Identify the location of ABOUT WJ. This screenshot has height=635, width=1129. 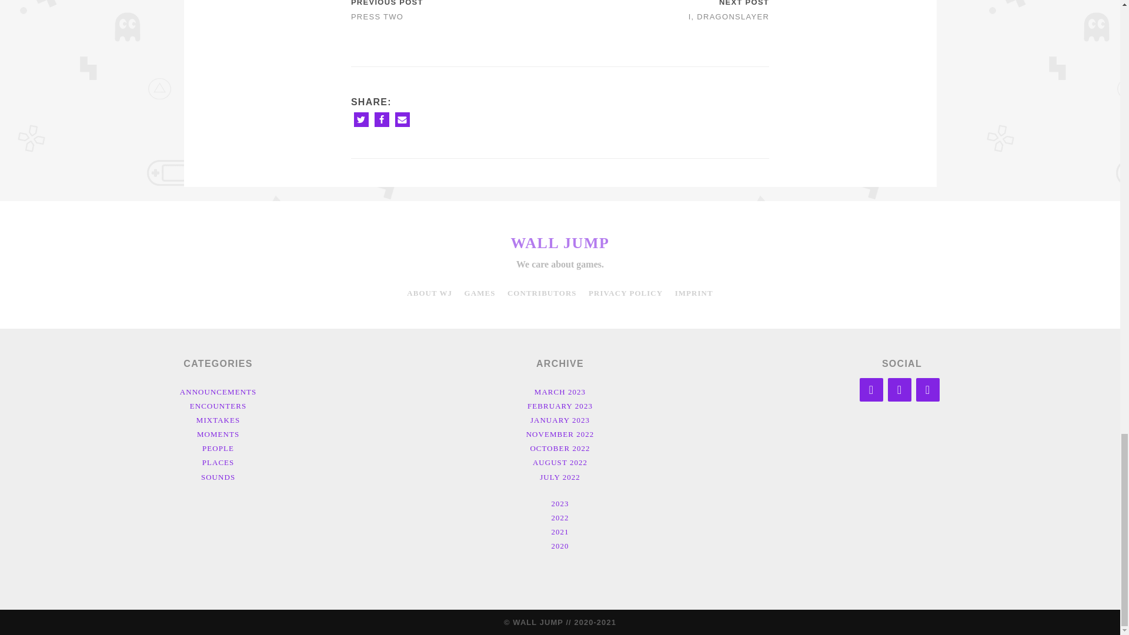
(429, 293).